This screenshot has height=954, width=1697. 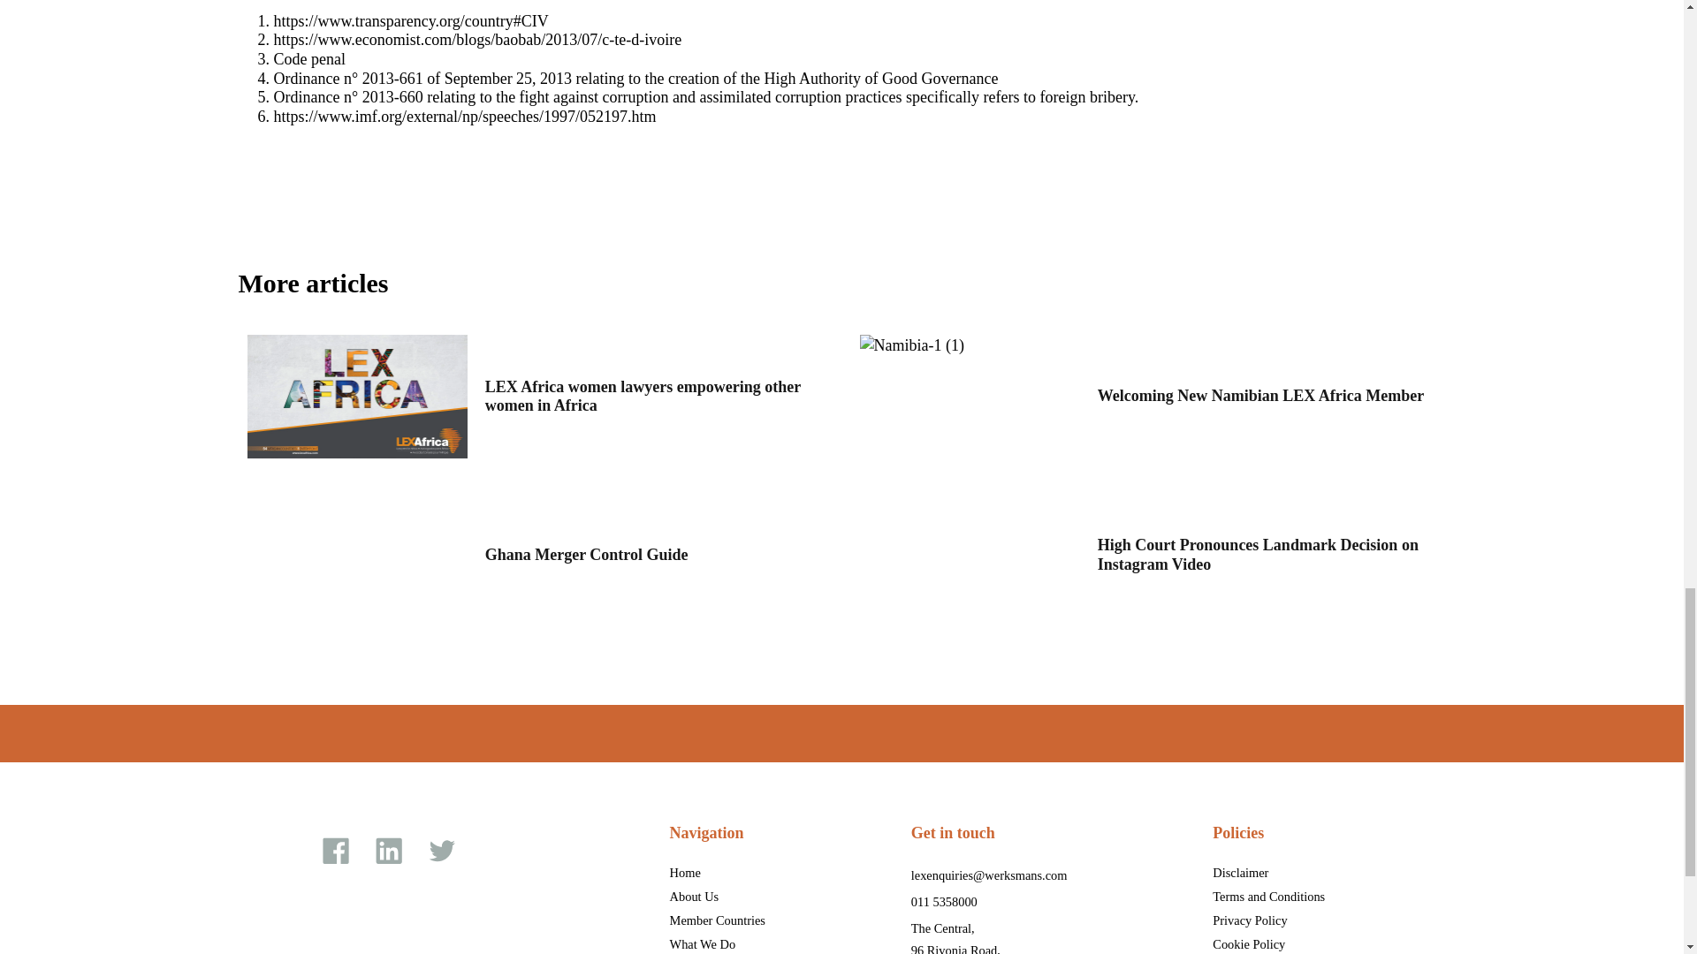 I want to click on LEX Africa women lawyers empowering other women in Africa, so click(x=357, y=397).